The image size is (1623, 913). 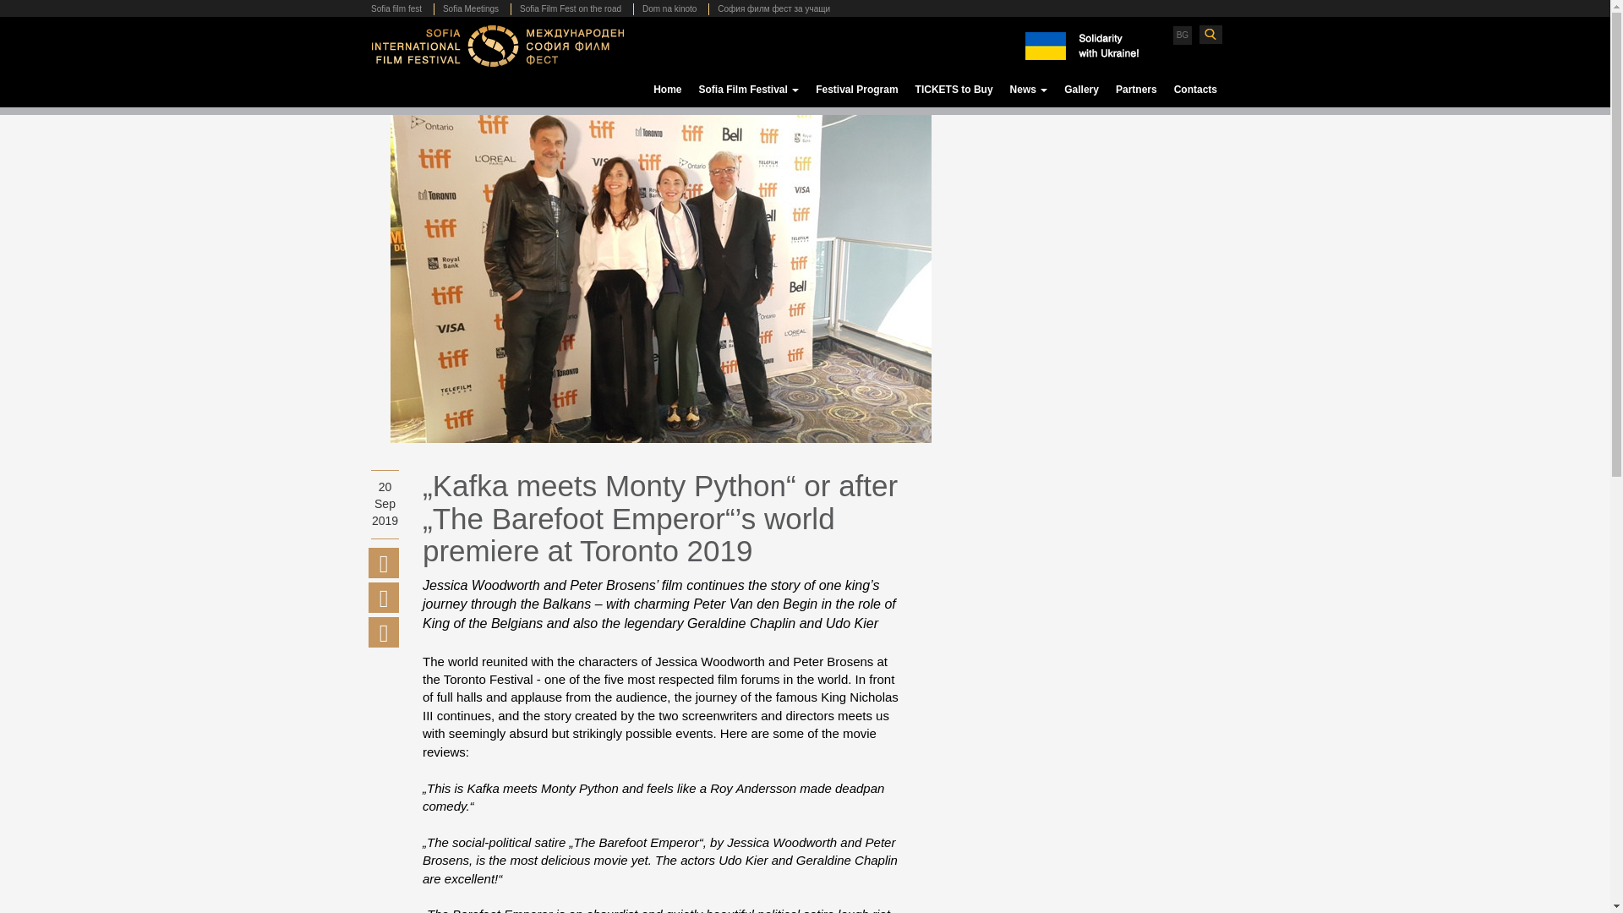 What do you see at coordinates (401, 9) in the screenshot?
I see `Sofia film fest` at bounding box center [401, 9].